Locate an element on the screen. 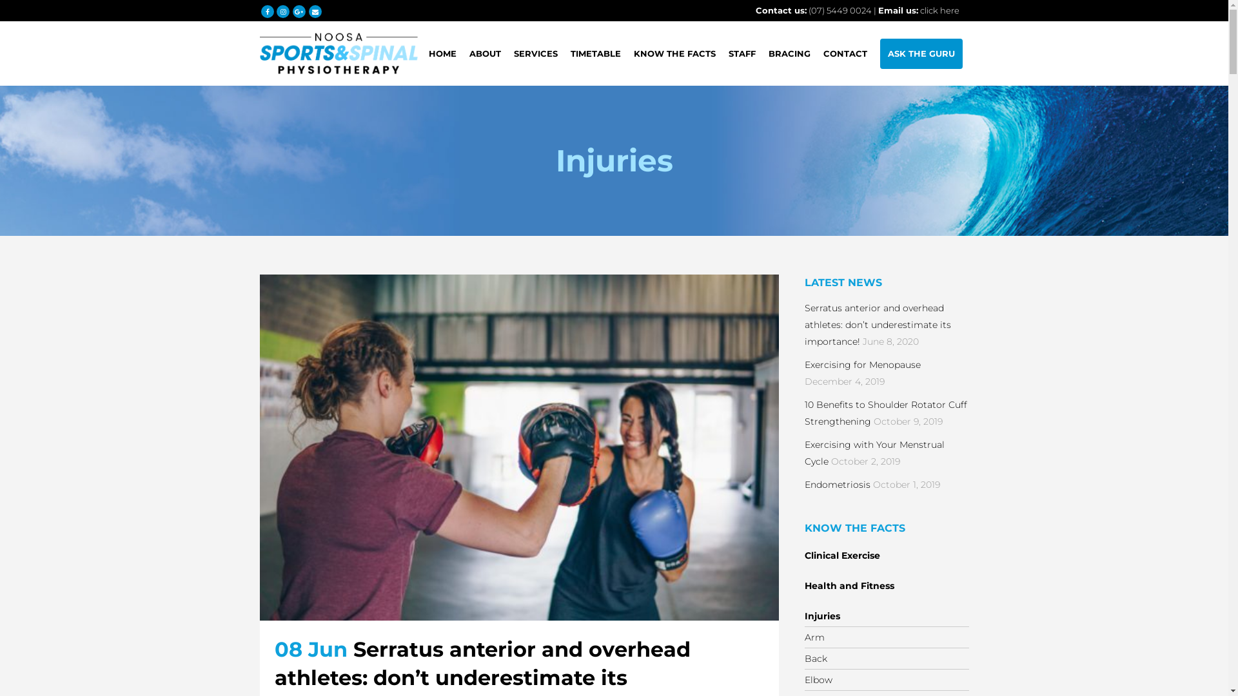 The width and height of the screenshot is (1238, 696). Exercising for Menopause is located at coordinates (863, 365).